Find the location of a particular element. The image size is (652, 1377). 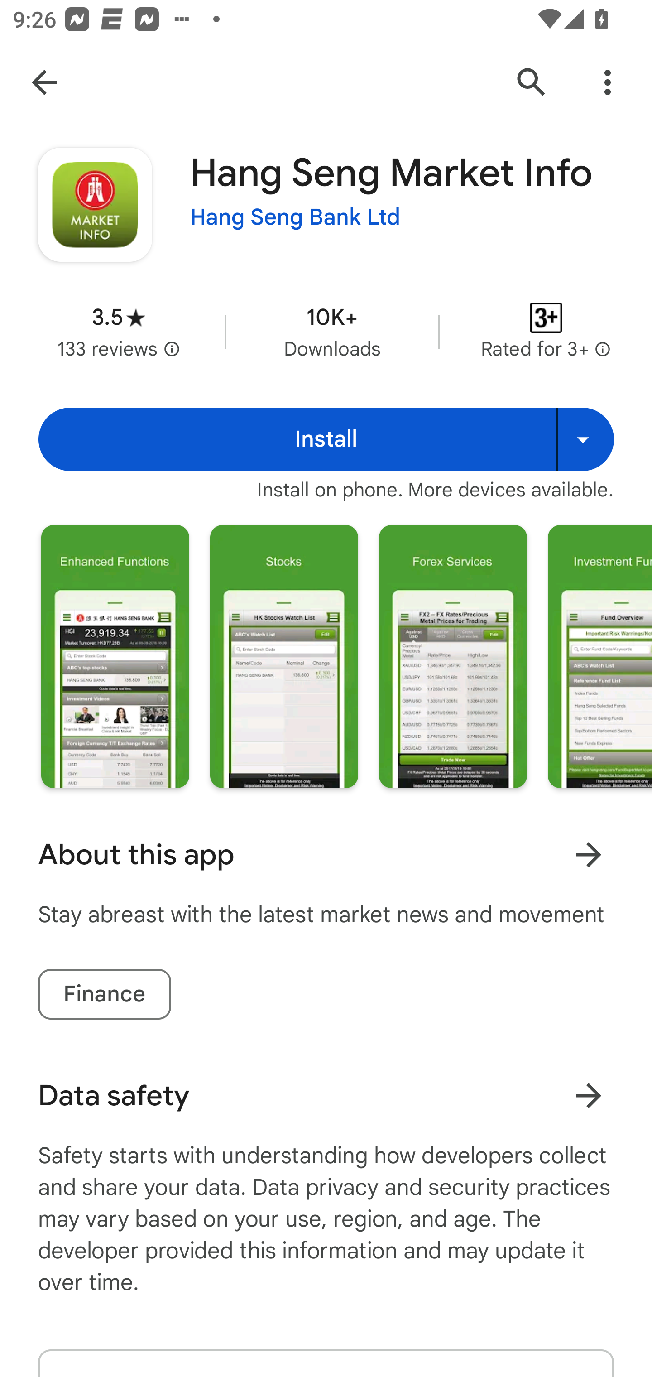

Screenshot "3" of "4" is located at coordinates (453, 656).